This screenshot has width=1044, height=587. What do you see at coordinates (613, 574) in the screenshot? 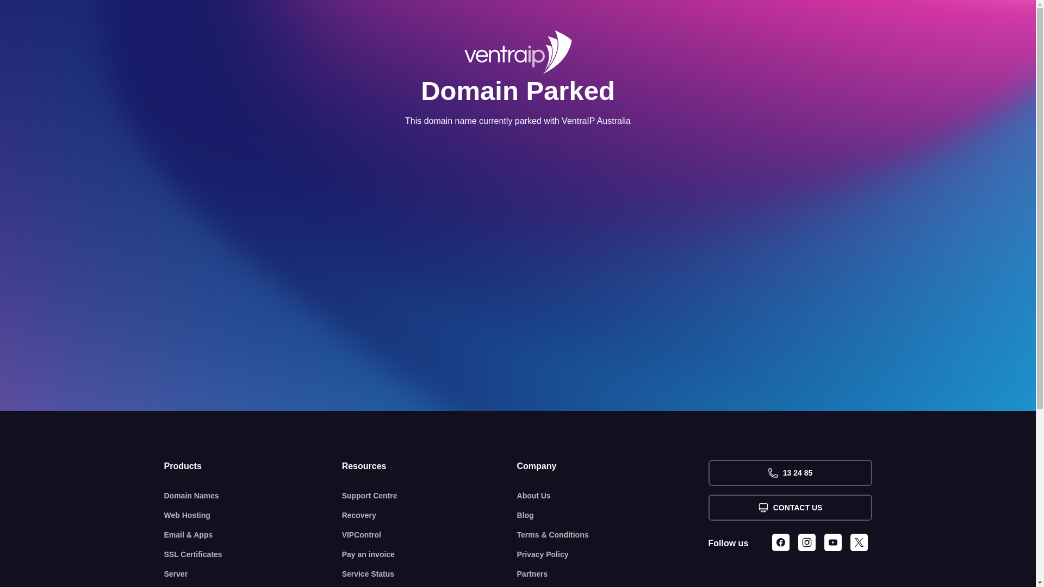
I see `Partners` at bounding box center [613, 574].